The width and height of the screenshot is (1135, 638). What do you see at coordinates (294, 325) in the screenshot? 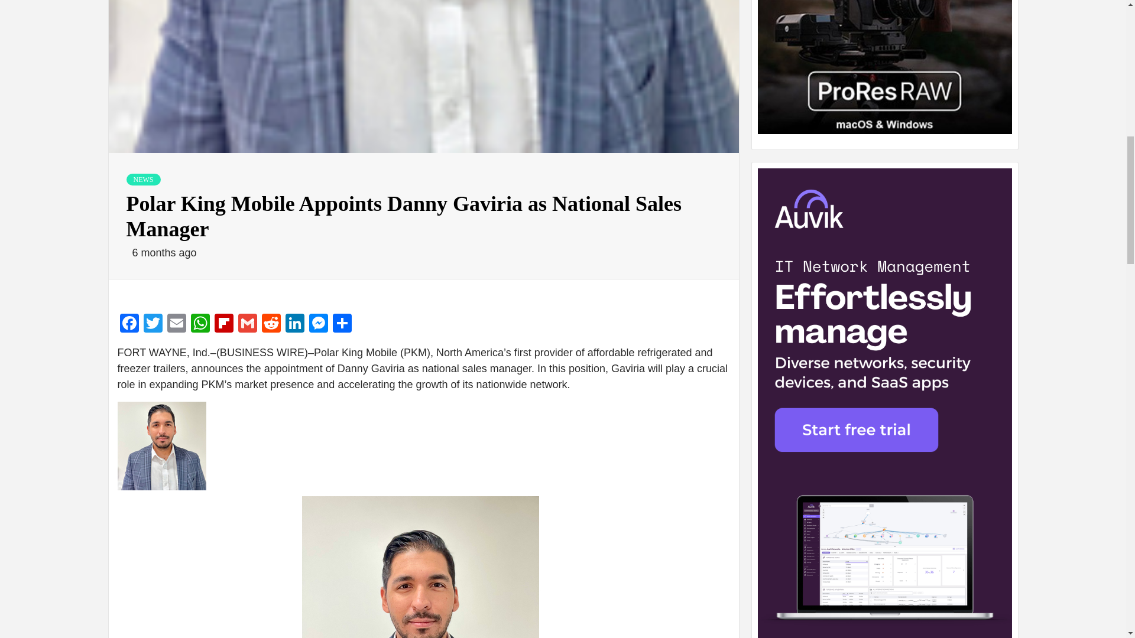
I see `LinkedIn` at bounding box center [294, 325].